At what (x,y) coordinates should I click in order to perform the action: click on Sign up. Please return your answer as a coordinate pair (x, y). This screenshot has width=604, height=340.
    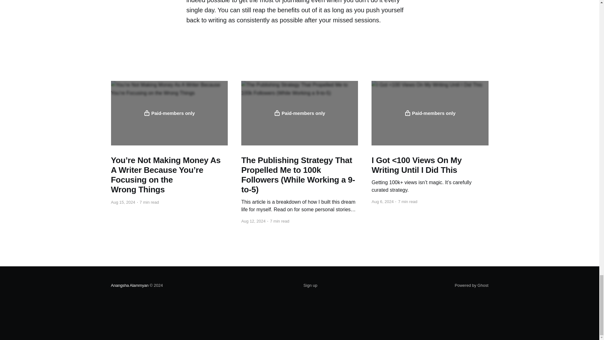
    Looking at the image, I should click on (310, 286).